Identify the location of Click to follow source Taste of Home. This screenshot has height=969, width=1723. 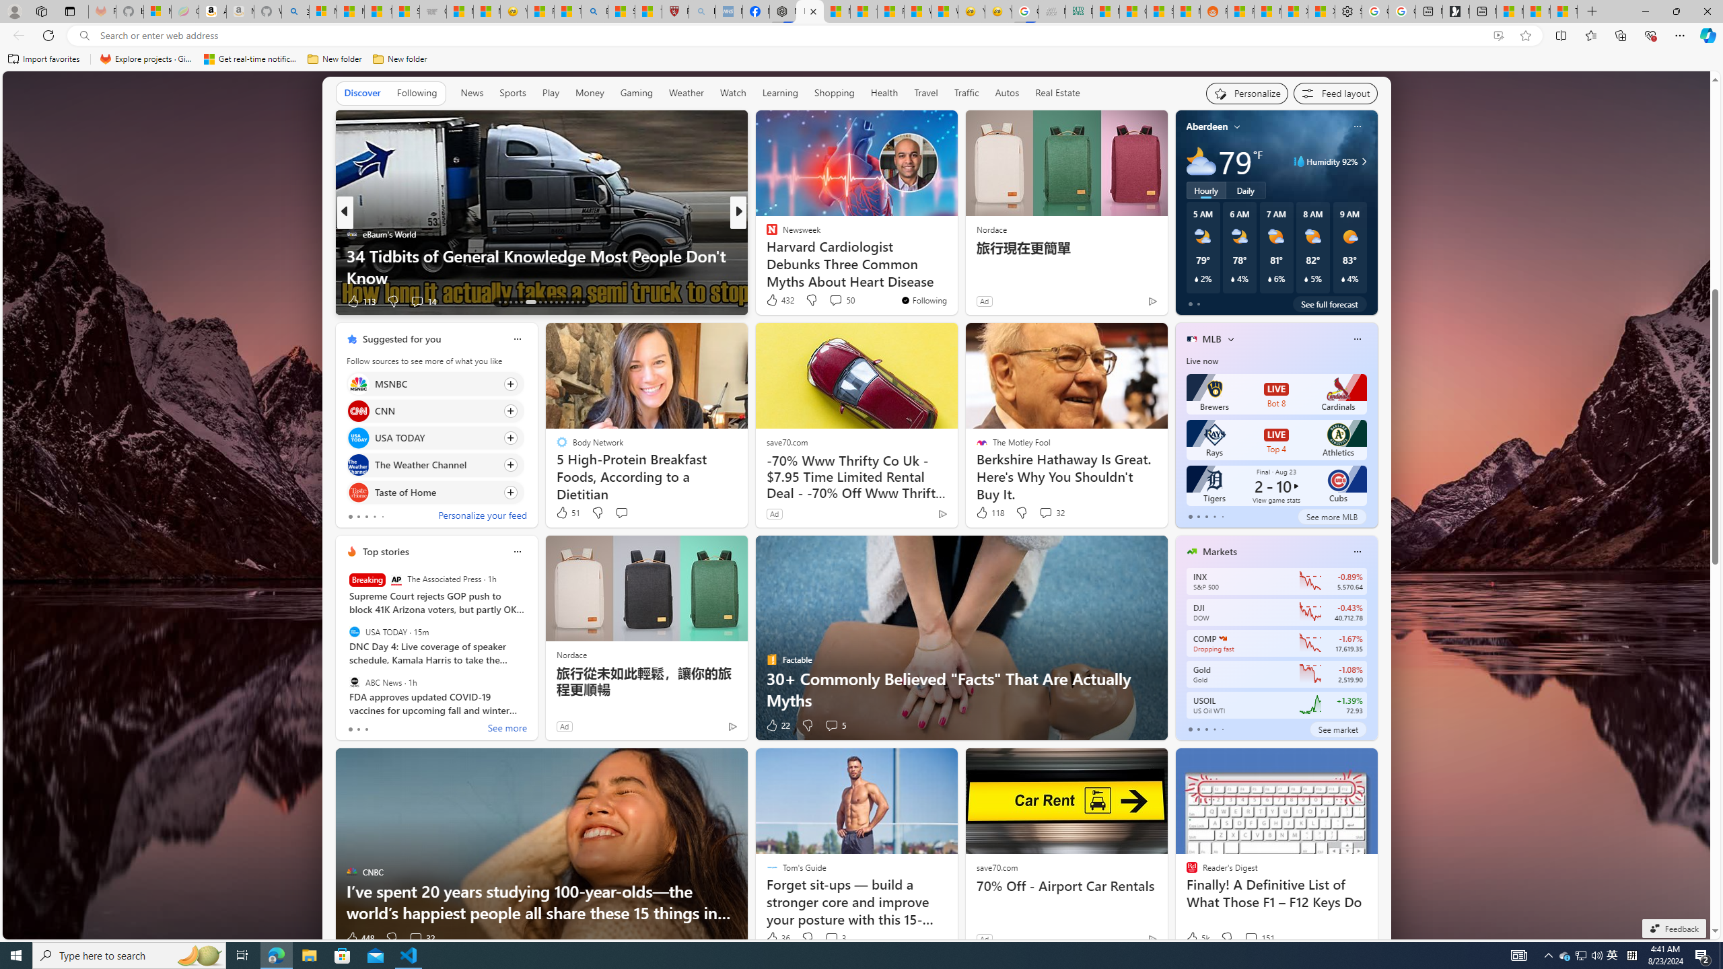
(435, 492).